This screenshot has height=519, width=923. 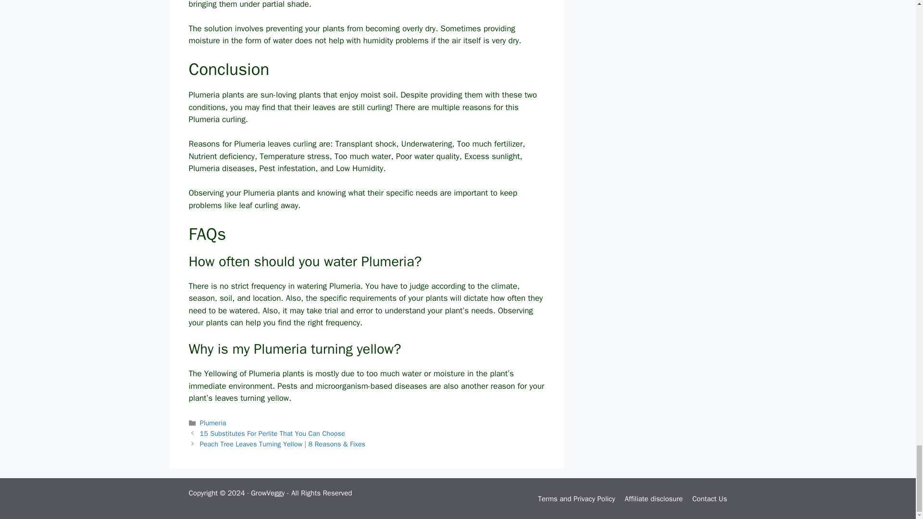 What do you see at coordinates (213, 422) in the screenshot?
I see `Plumeria` at bounding box center [213, 422].